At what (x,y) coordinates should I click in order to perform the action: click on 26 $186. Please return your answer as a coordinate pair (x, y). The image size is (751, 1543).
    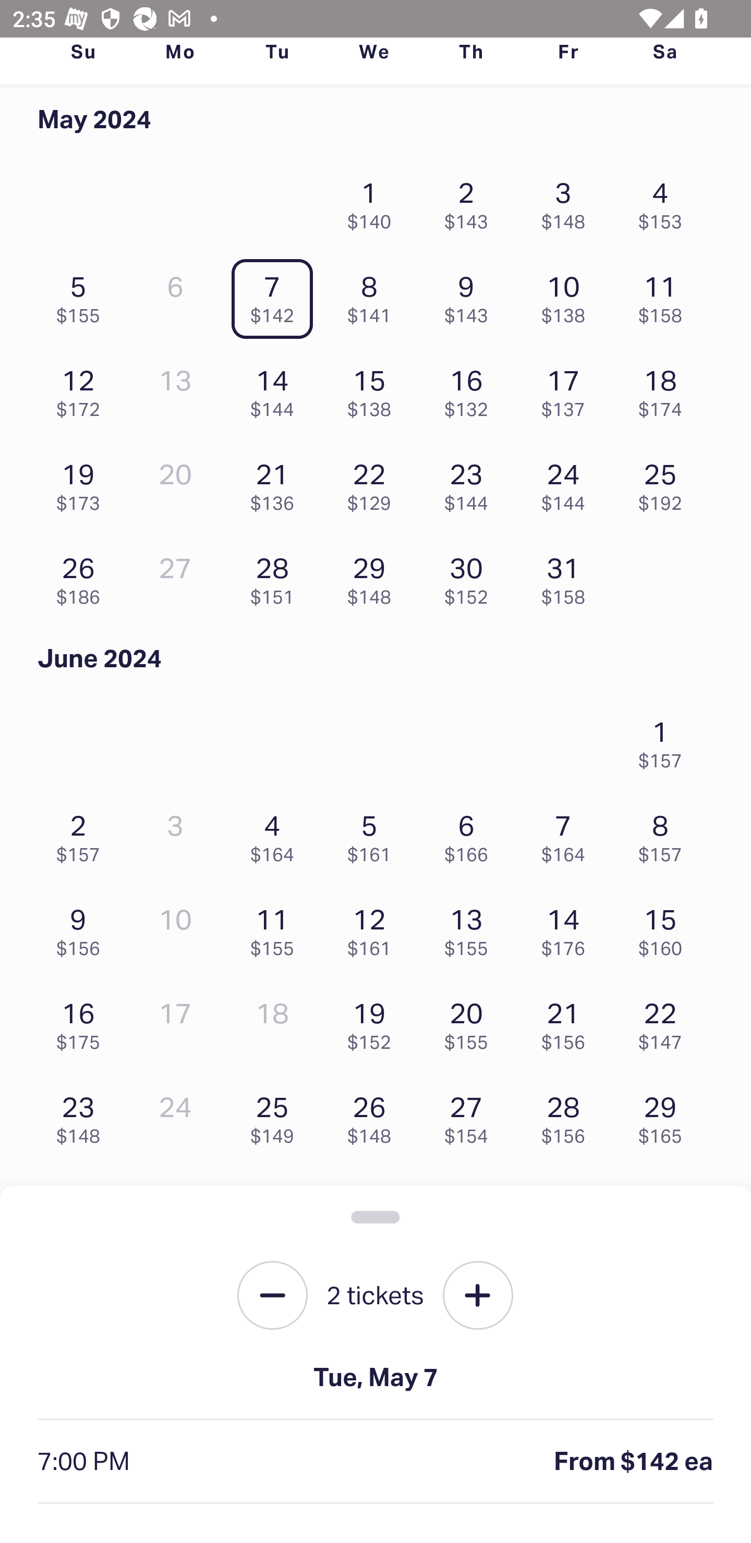
    Looking at the image, I should click on (83, 576).